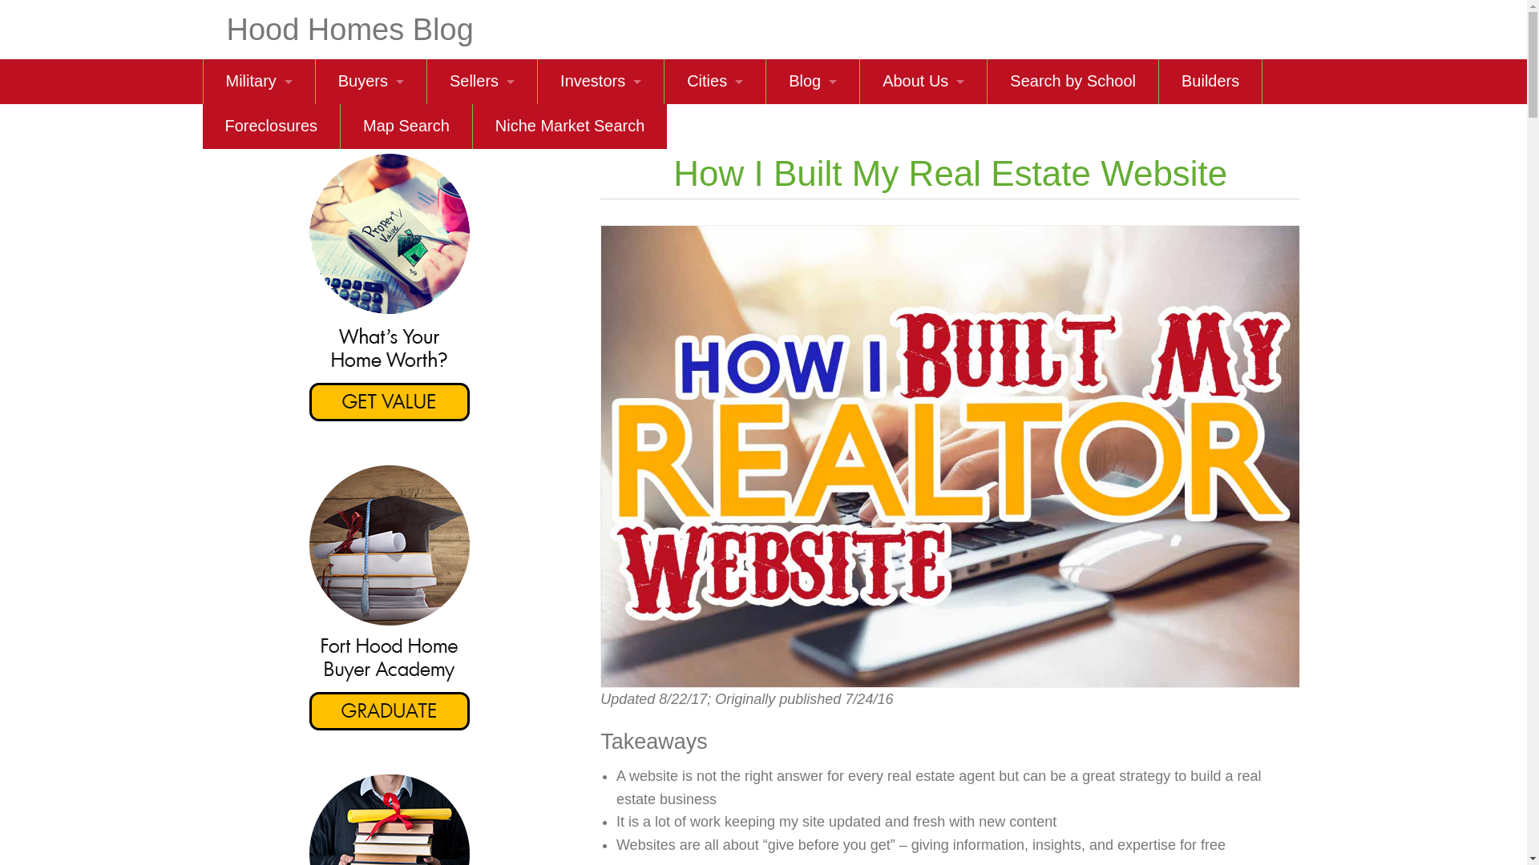 Image resolution: width=1539 pixels, height=865 pixels. I want to click on Killeen, so click(715, 126).